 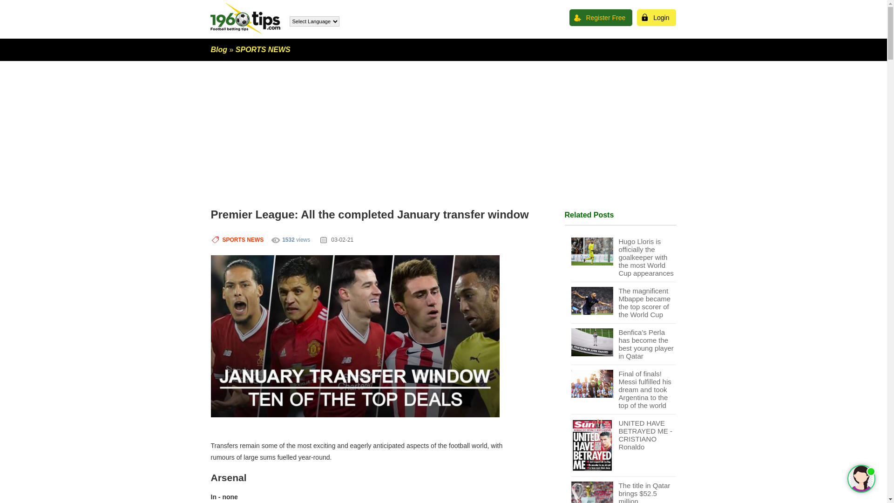 I want to click on Advertisement, so click(x=443, y=126).